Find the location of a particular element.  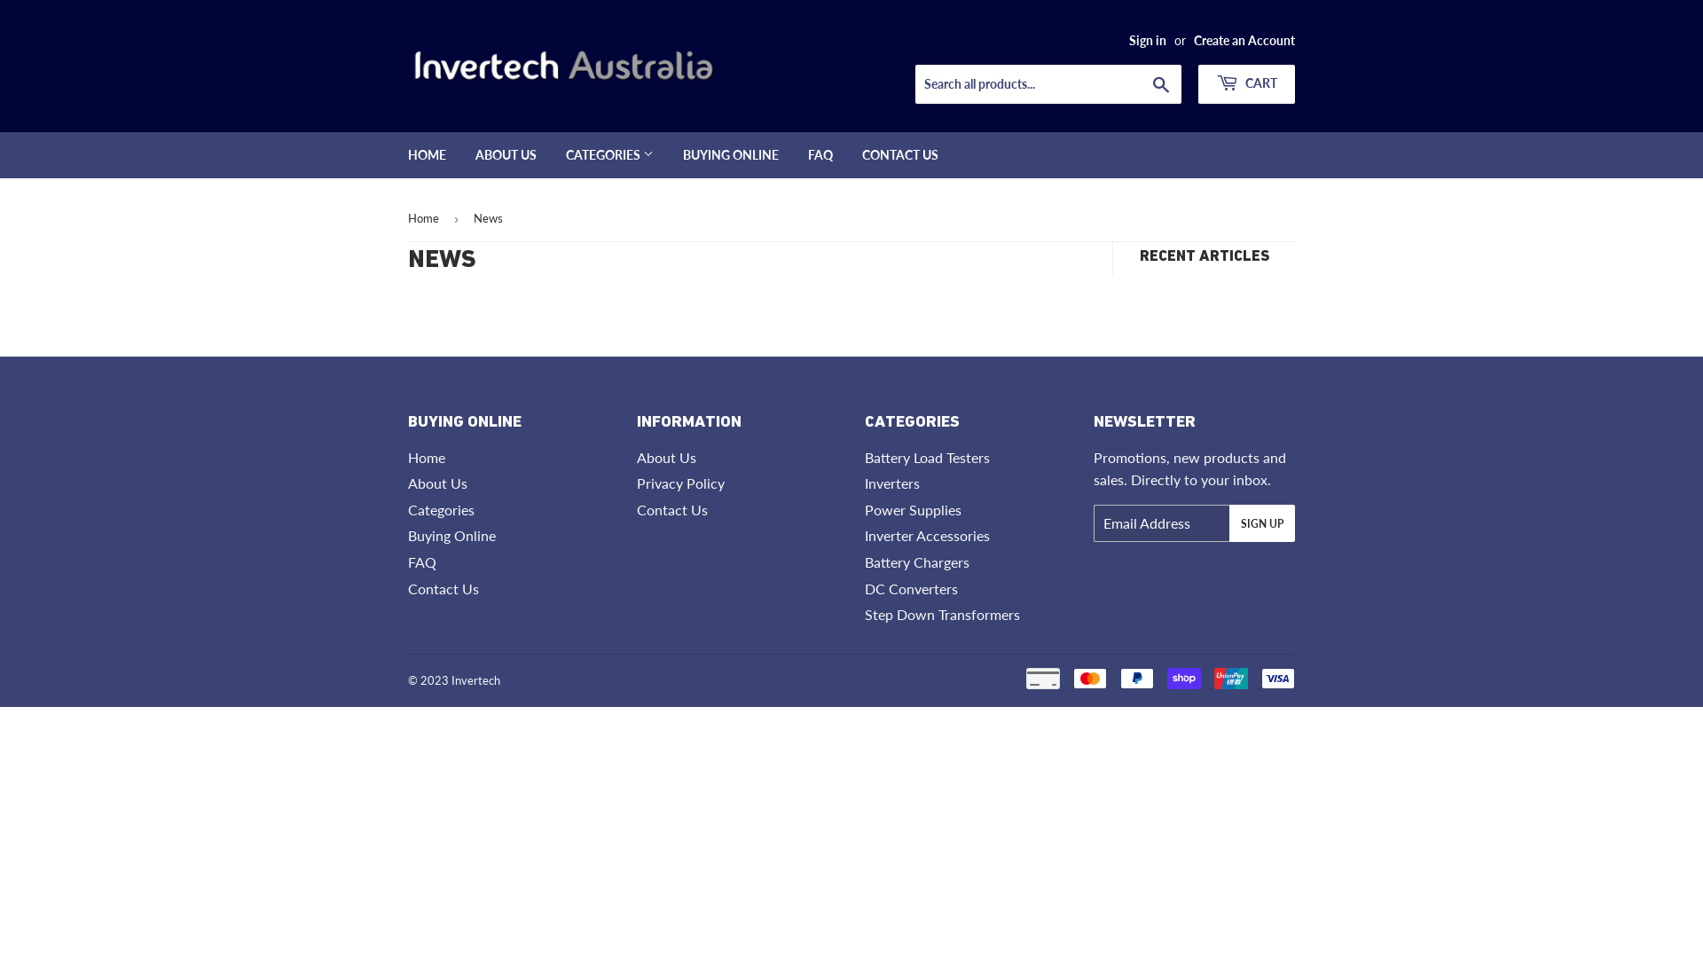

Sign in is located at coordinates (1148, 41).